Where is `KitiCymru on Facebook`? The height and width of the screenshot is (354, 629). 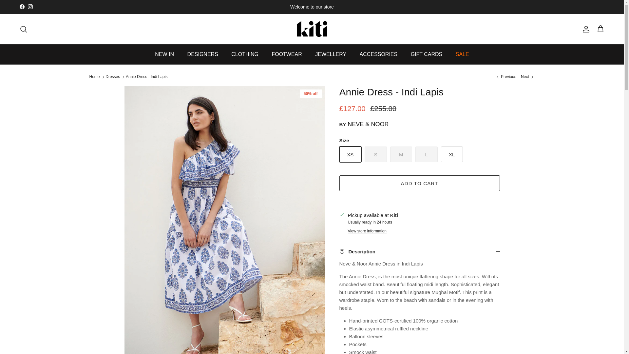 KitiCymru on Facebook is located at coordinates (22, 7).